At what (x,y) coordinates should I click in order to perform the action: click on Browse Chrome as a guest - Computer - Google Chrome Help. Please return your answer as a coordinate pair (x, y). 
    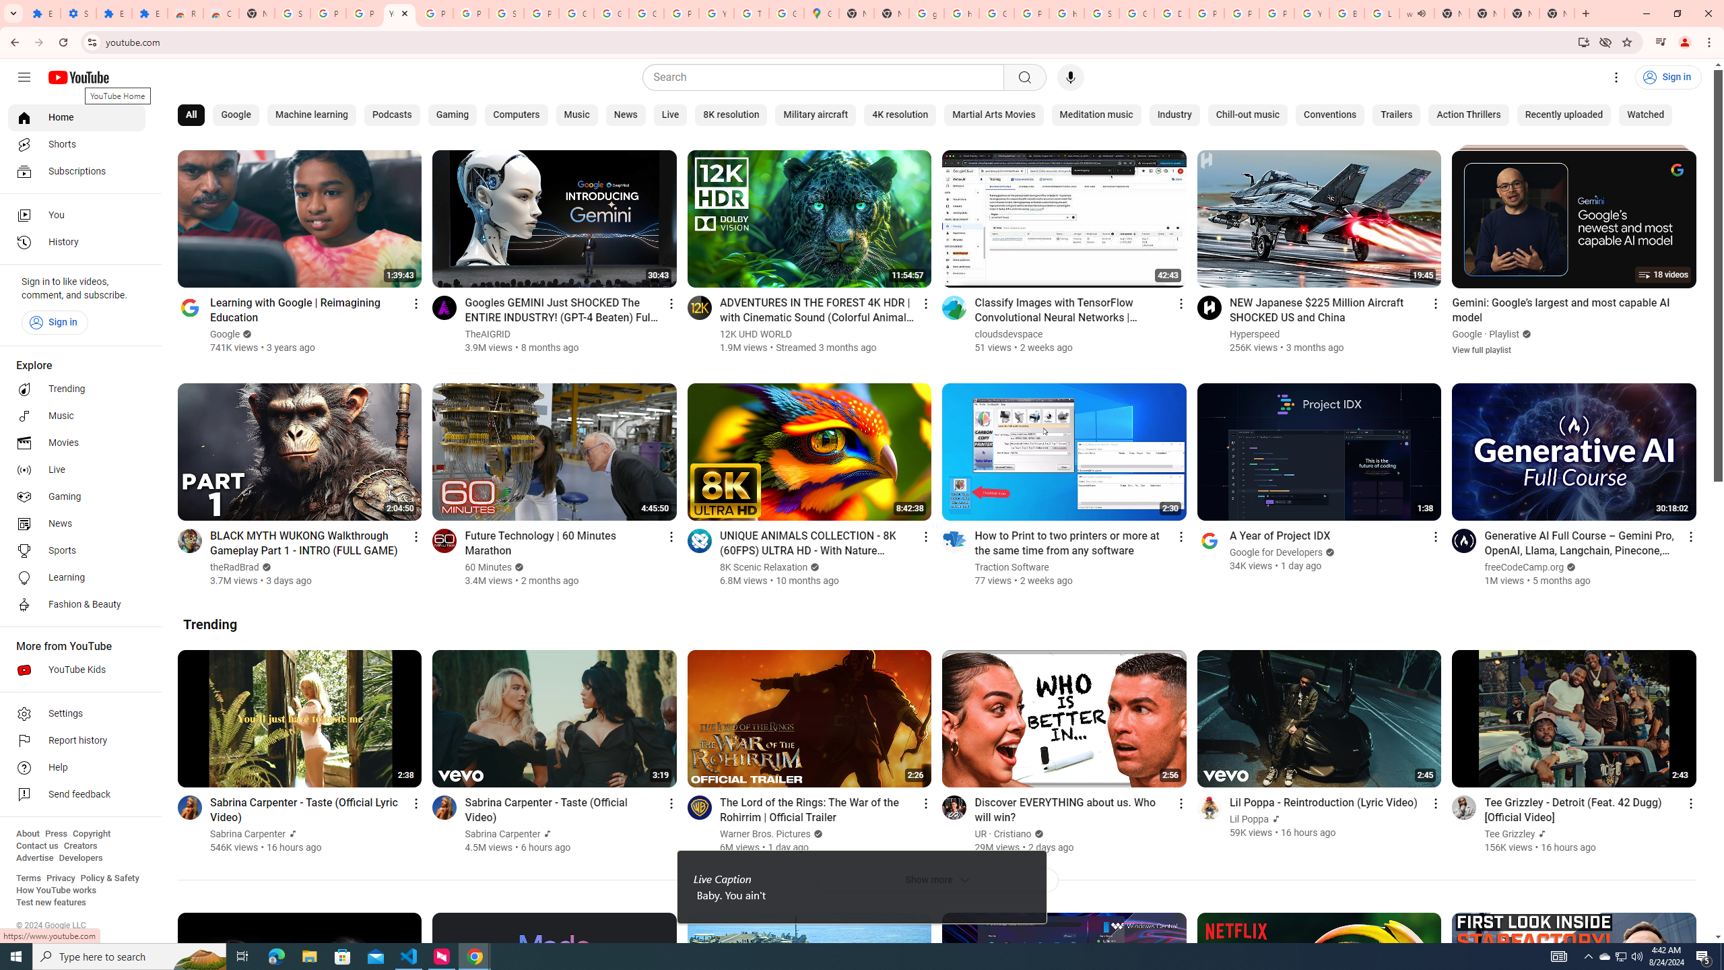
    Looking at the image, I should click on (1347, 13).